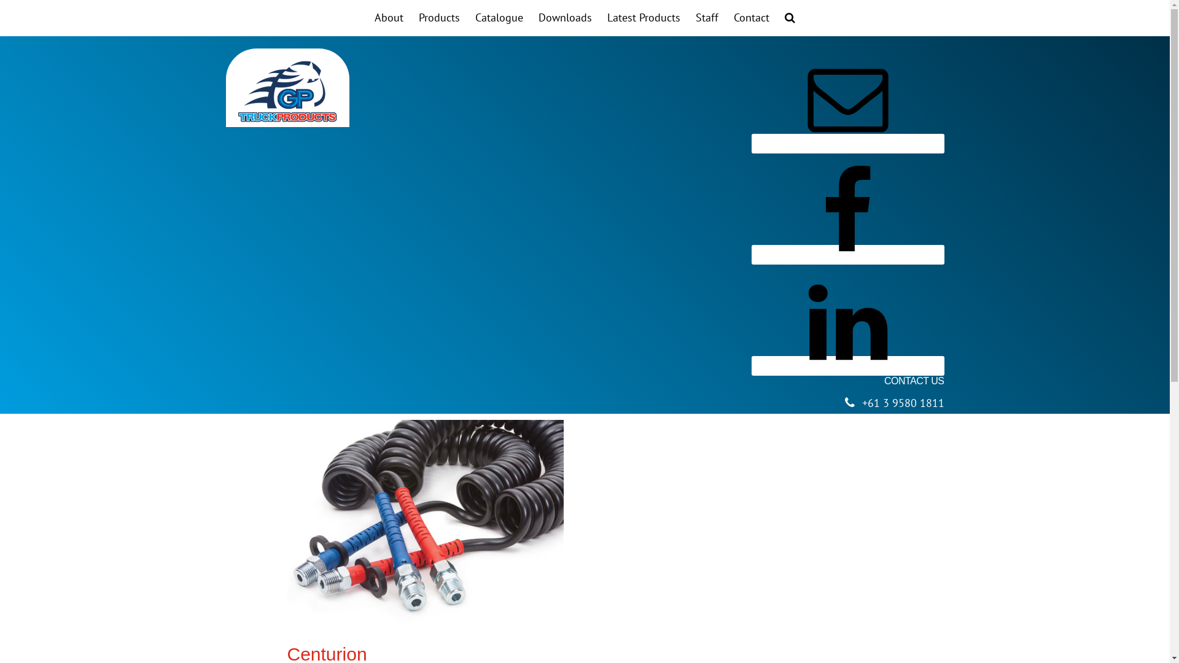 The image size is (1179, 663). Describe the element at coordinates (848, 366) in the screenshot. I see `LinkedIn` at that location.